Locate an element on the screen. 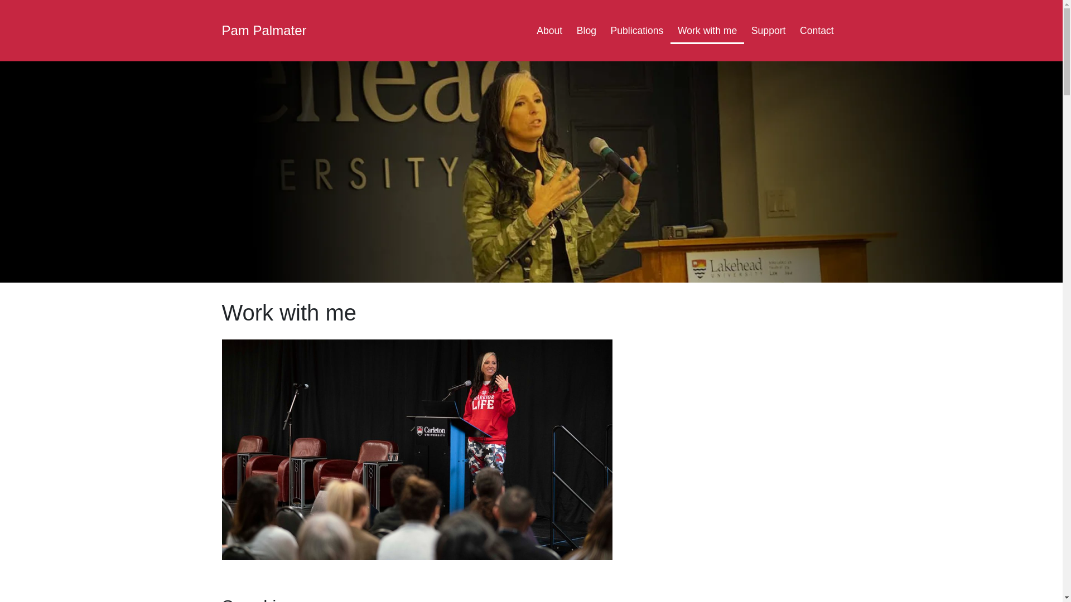 The width and height of the screenshot is (1071, 602). Publications is located at coordinates (637, 30).